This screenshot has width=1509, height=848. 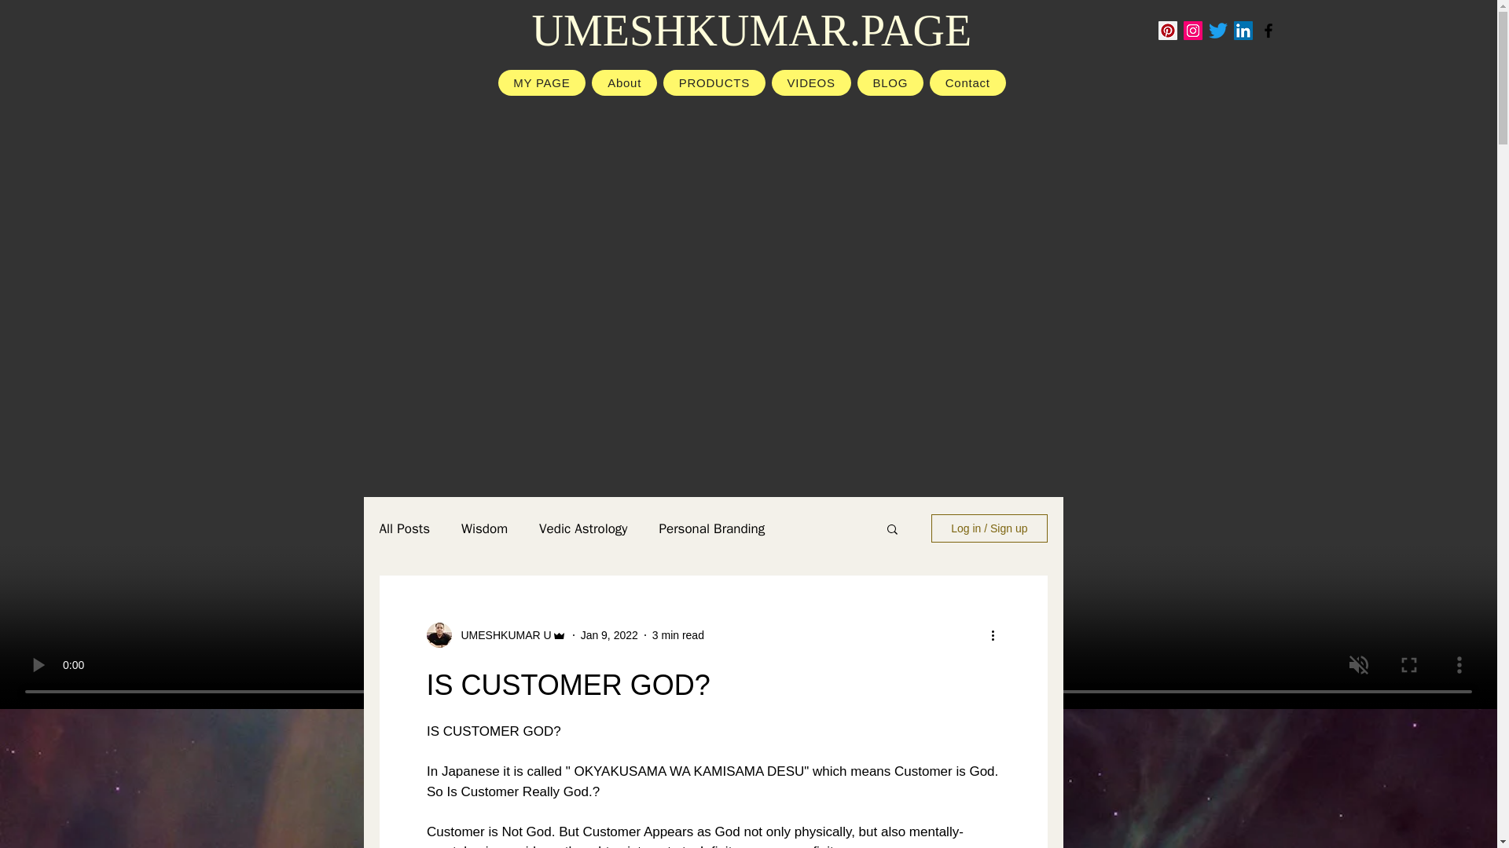 I want to click on About, so click(x=624, y=82).